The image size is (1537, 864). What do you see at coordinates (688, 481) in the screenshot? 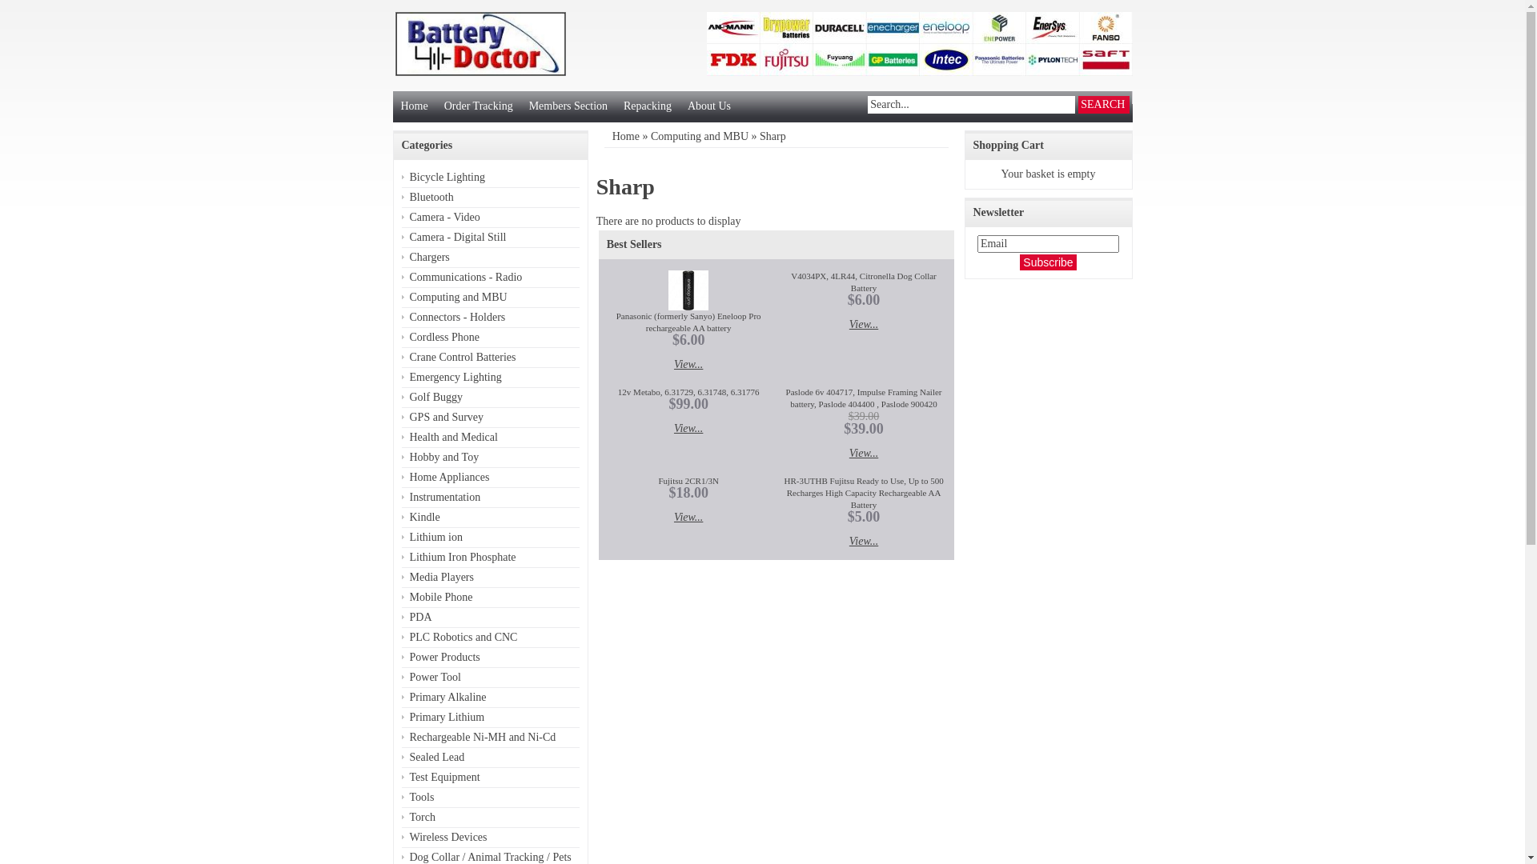
I see `Fujitsu 2CR1/3N` at bounding box center [688, 481].